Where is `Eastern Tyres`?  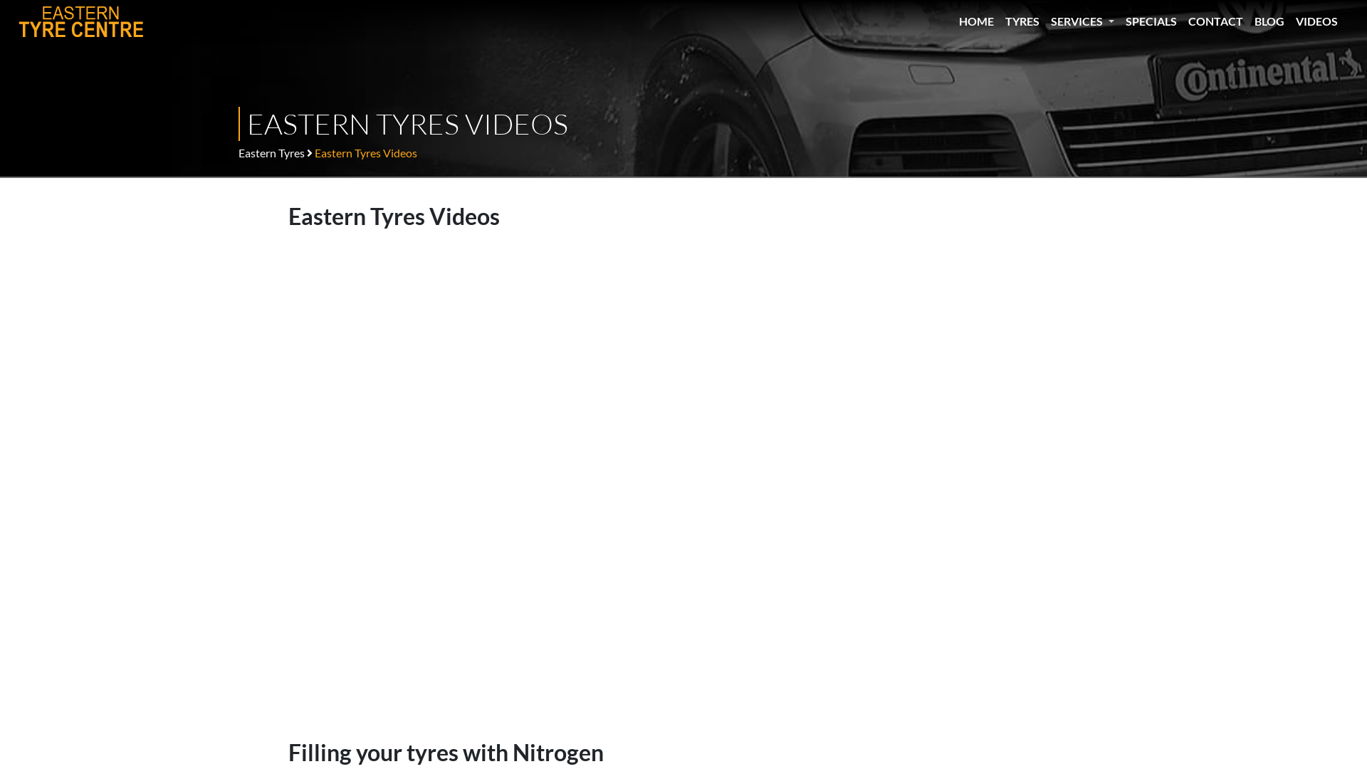 Eastern Tyres is located at coordinates (272, 152).